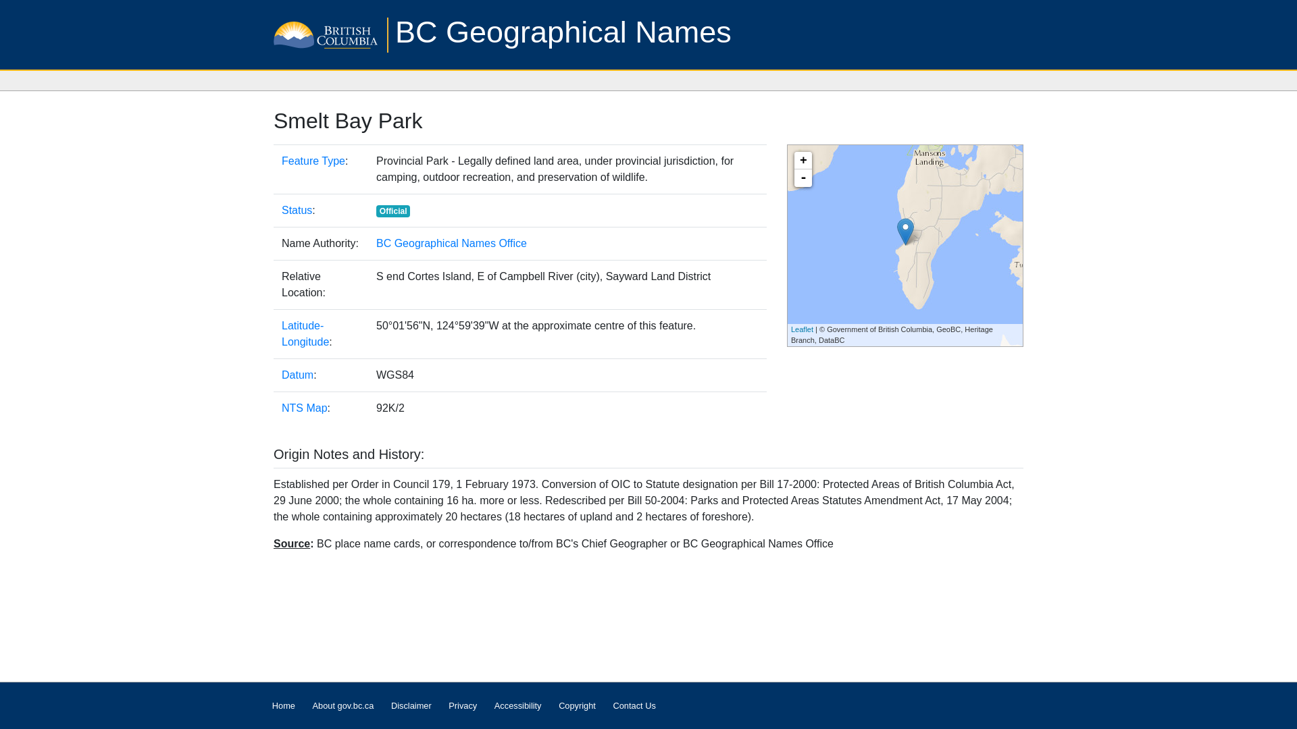  What do you see at coordinates (284, 705) in the screenshot?
I see `Home` at bounding box center [284, 705].